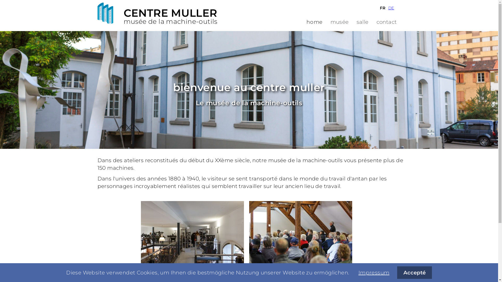 This screenshot has width=502, height=282. What do you see at coordinates (370, 276) in the screenshot?
I see `impressum` at bounding box center [370, 276].